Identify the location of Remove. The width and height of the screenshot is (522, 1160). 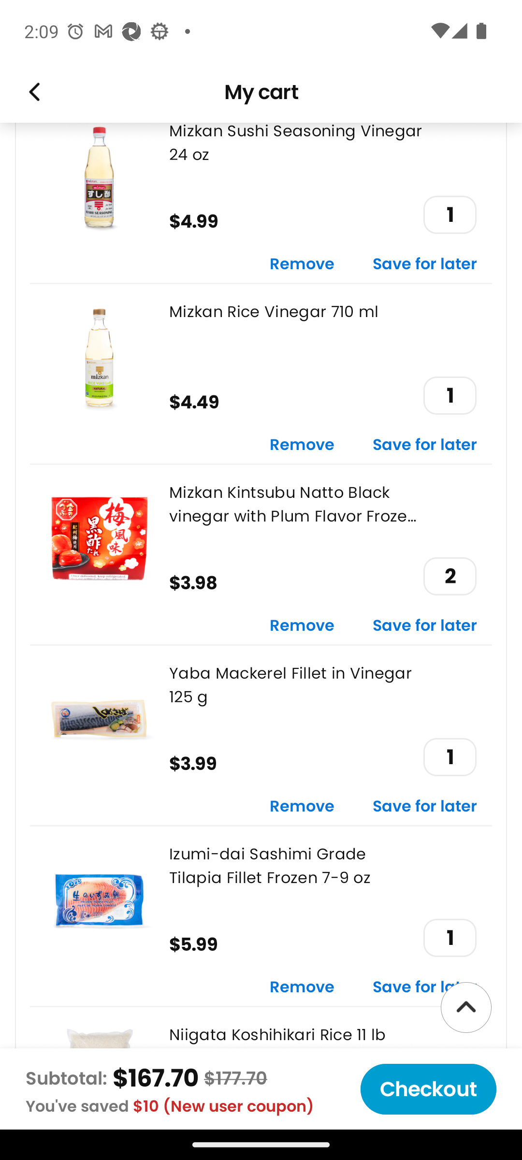
(302, 446).